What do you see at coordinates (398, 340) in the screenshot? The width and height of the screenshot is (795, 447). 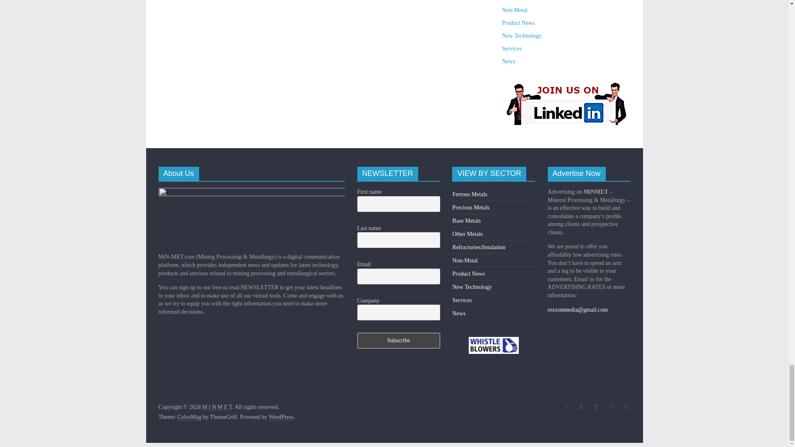 I see `Subscribe` at bounding box center [398, 340].